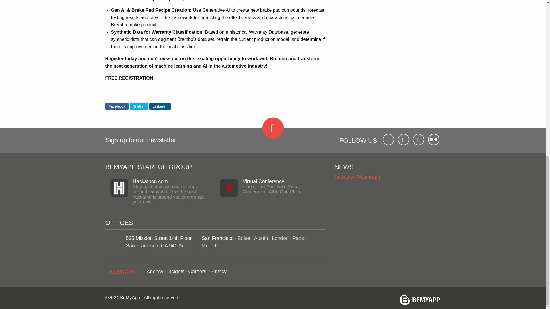 The width and height of the screenshot is (550, 309). I want to click on Twitter, so click(139, 106).